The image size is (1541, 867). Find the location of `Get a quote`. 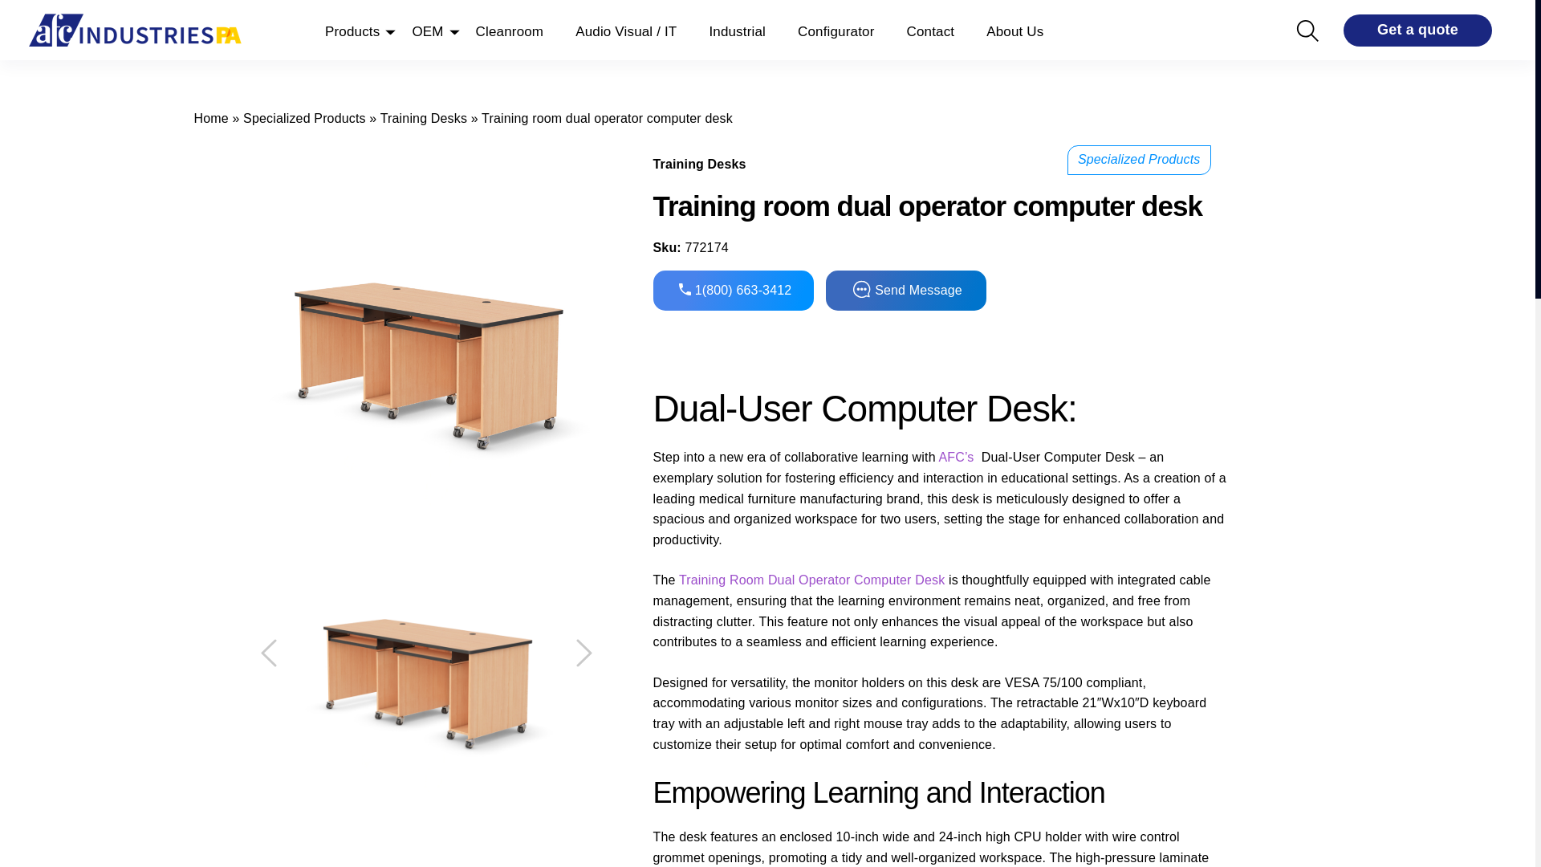

Get a quote is located at coordinates (1417, 31).